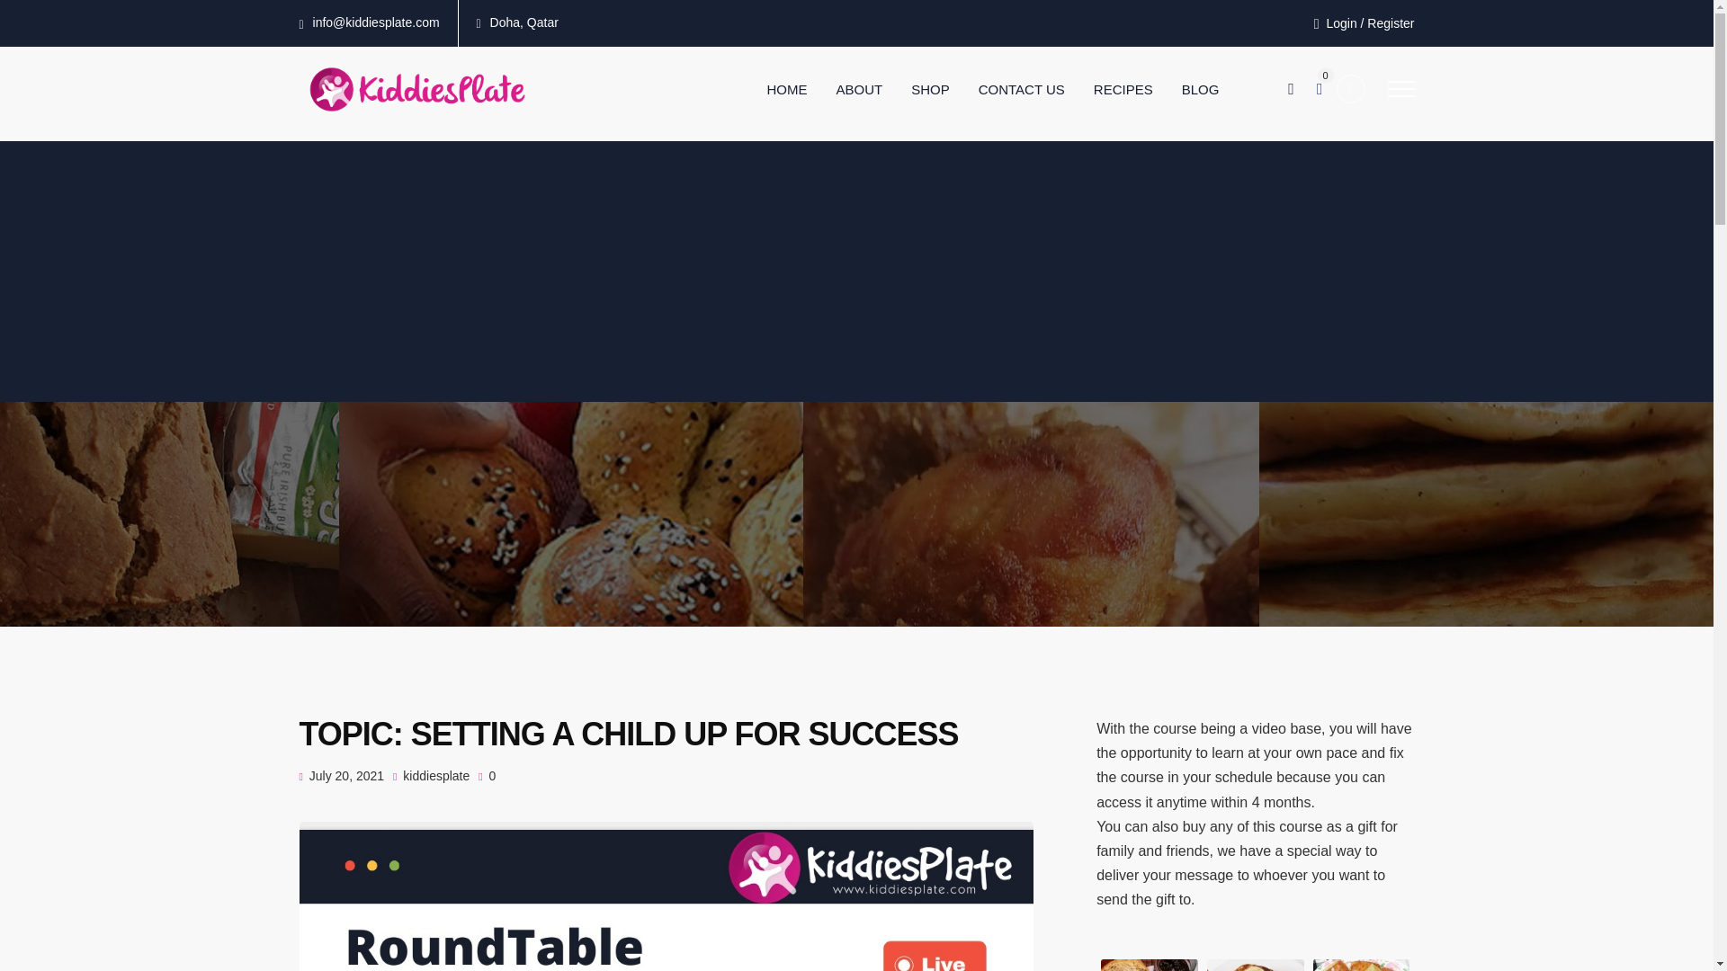 Image resolution: width=1727 pixels, height=971 pixels. I want to click on CONTACT US, so click(1029, 90).